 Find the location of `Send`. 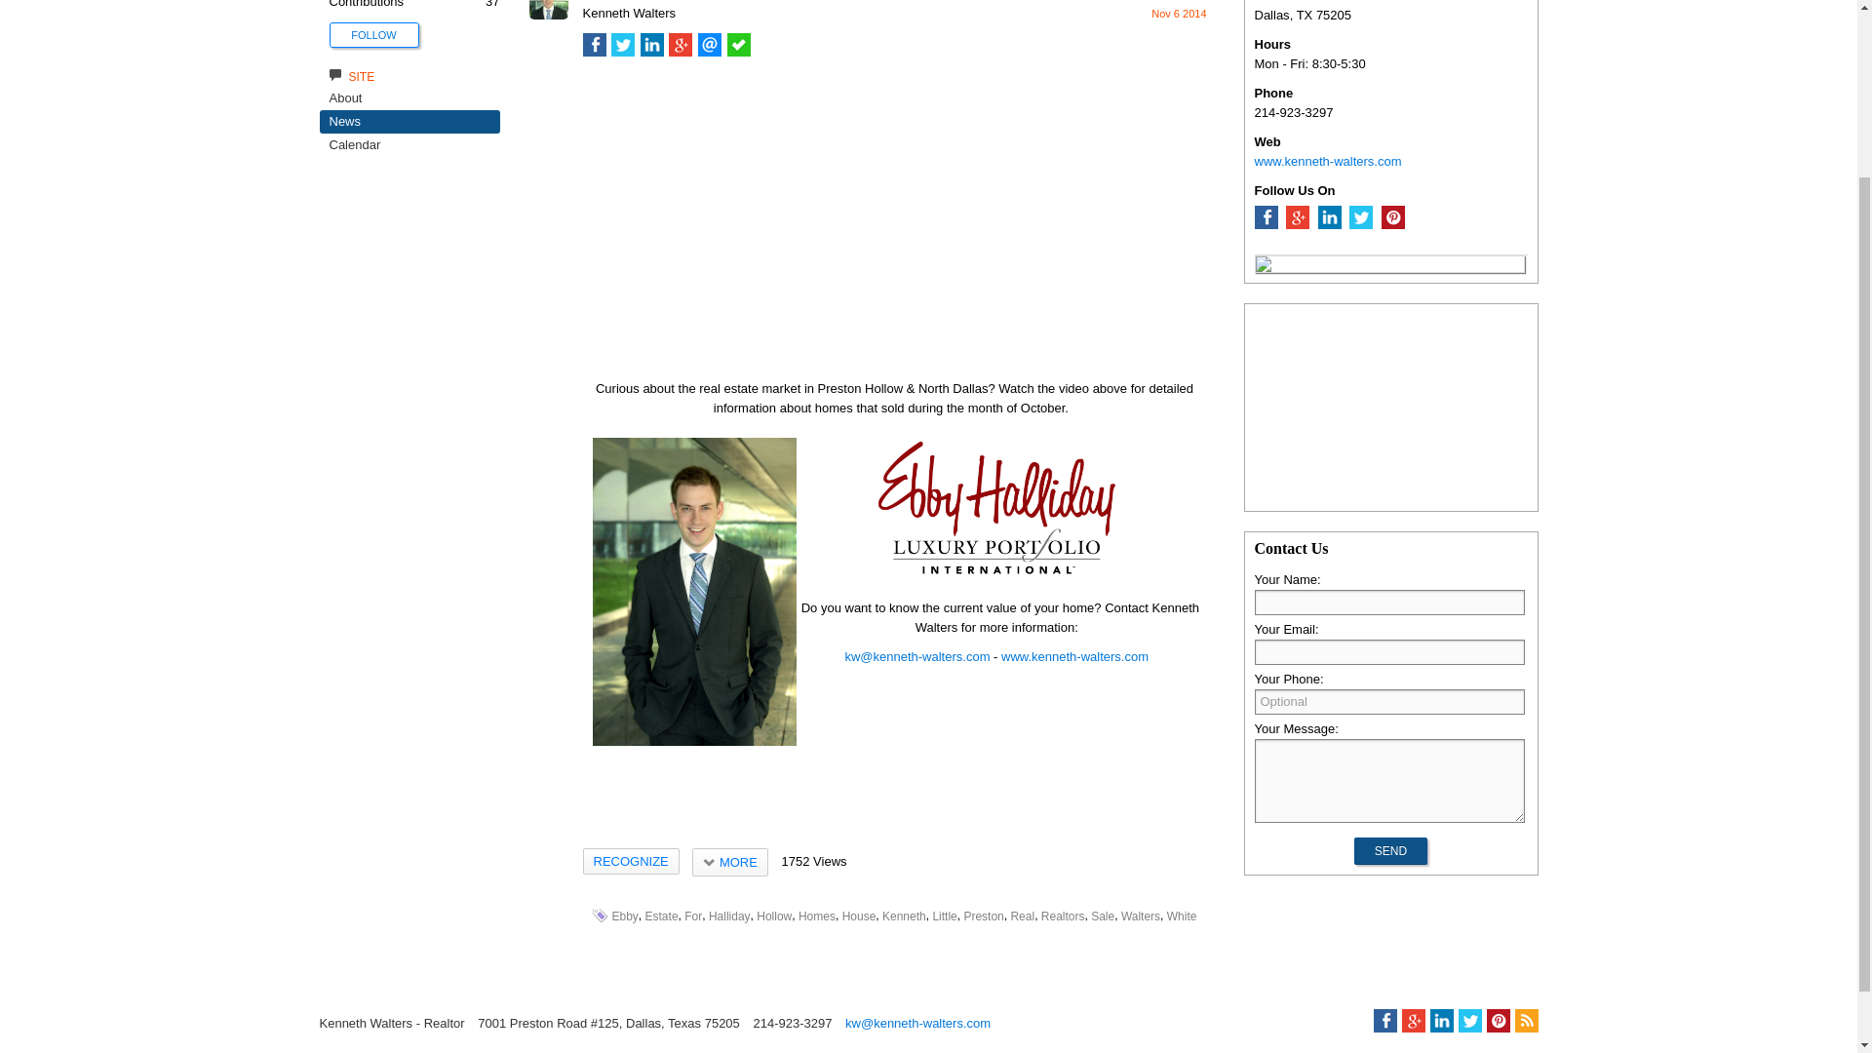

Send is located at coordinates (1390, 850).